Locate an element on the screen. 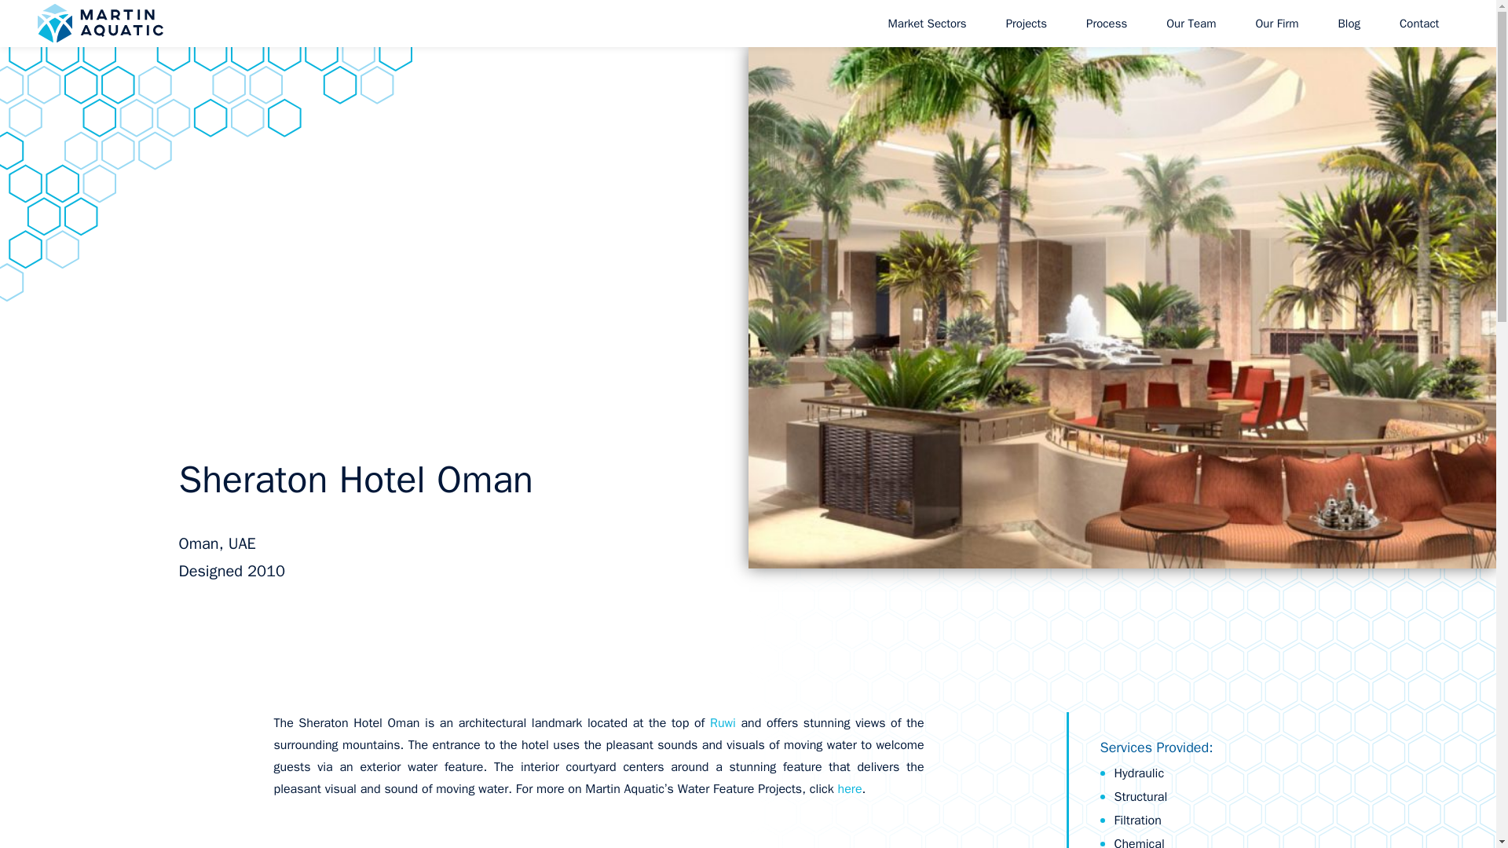 The height and width of the screenshot is (848, 1508). Projects is located at coordinates (1192, 804).